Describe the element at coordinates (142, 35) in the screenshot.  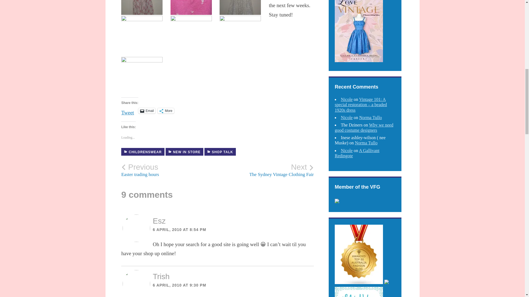
I see `1950s tartan pinafore` at that location.